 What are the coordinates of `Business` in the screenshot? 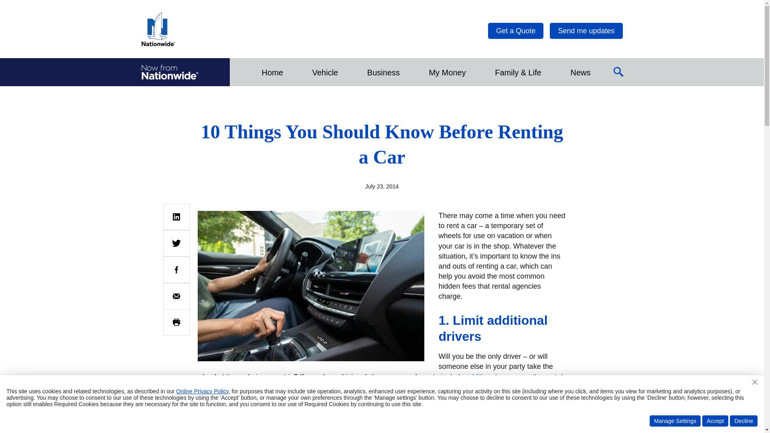 It's located at (383, 72).